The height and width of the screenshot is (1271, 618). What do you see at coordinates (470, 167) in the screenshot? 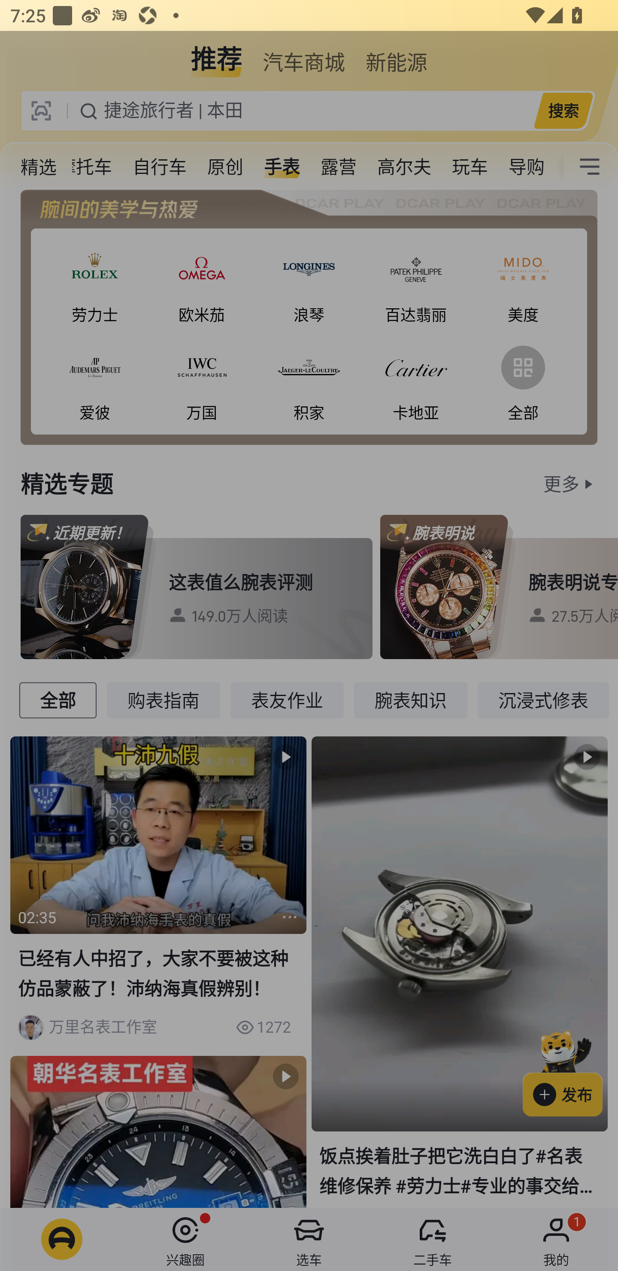
I see `玩车` at bounding box center [470, 167].